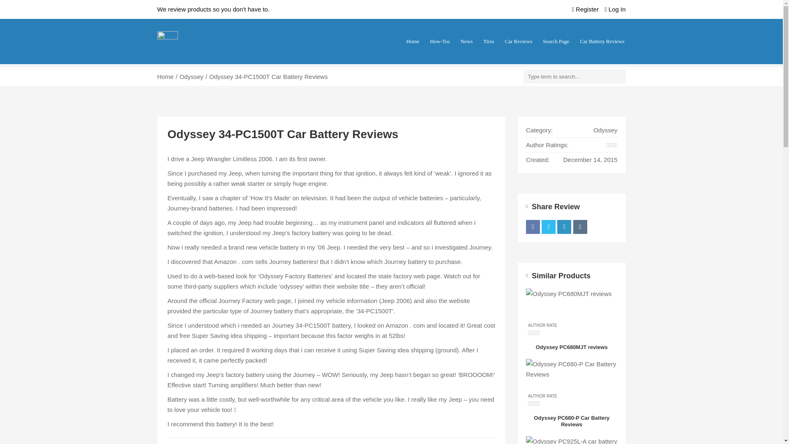 The image size is (789, 444). Describe the element at coordinates (413, 41) in the screenshot. I see `Home` at that location.